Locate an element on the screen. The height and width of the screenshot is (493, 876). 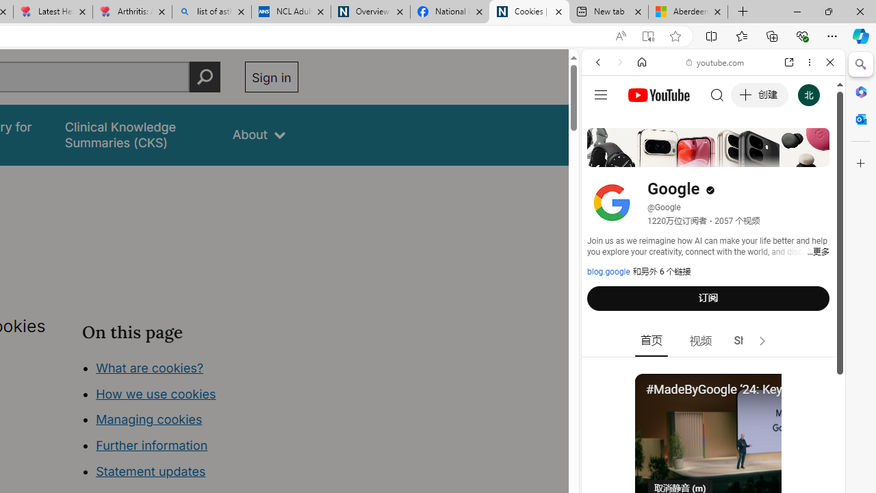
Search Filter, WEB is located at coordinates (604, 156).